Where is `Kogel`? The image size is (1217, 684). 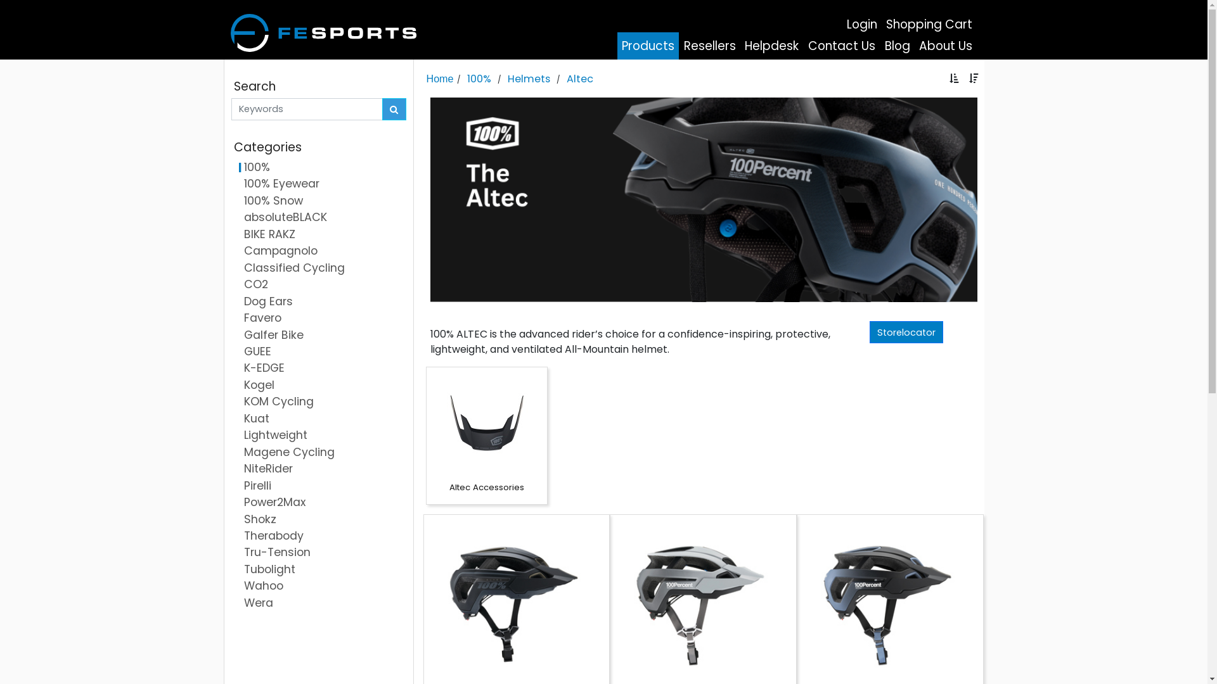
Kogel is located at coordinates (318, 386).